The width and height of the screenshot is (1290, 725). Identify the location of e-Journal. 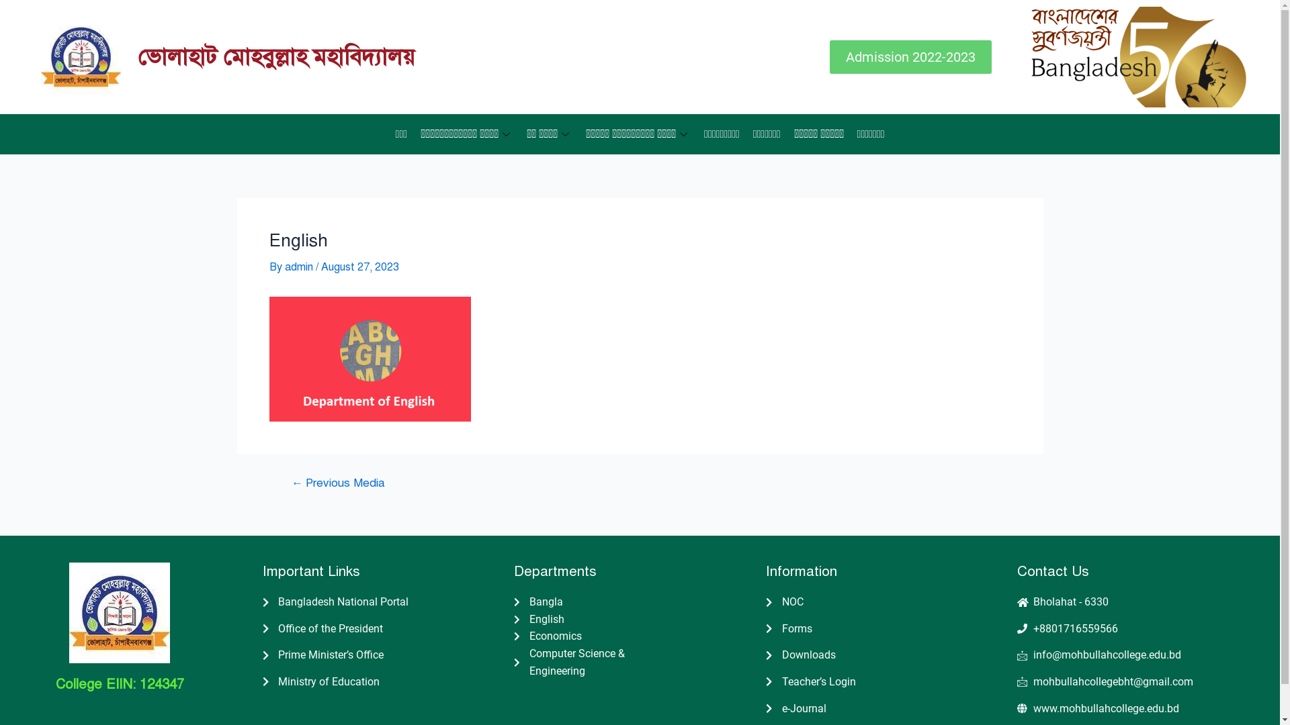
(892, 709).